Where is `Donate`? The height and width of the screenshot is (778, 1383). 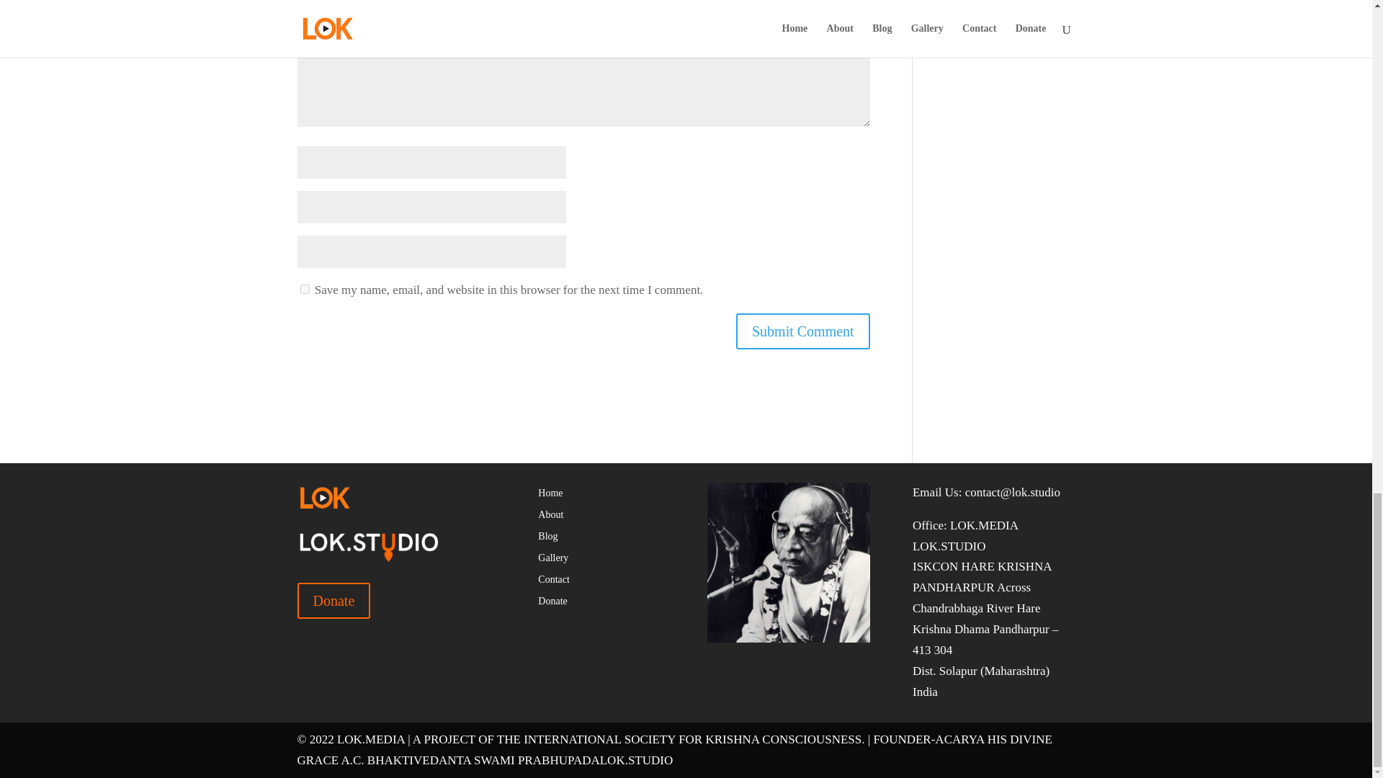 Donate is located at coordinates (552, 604).